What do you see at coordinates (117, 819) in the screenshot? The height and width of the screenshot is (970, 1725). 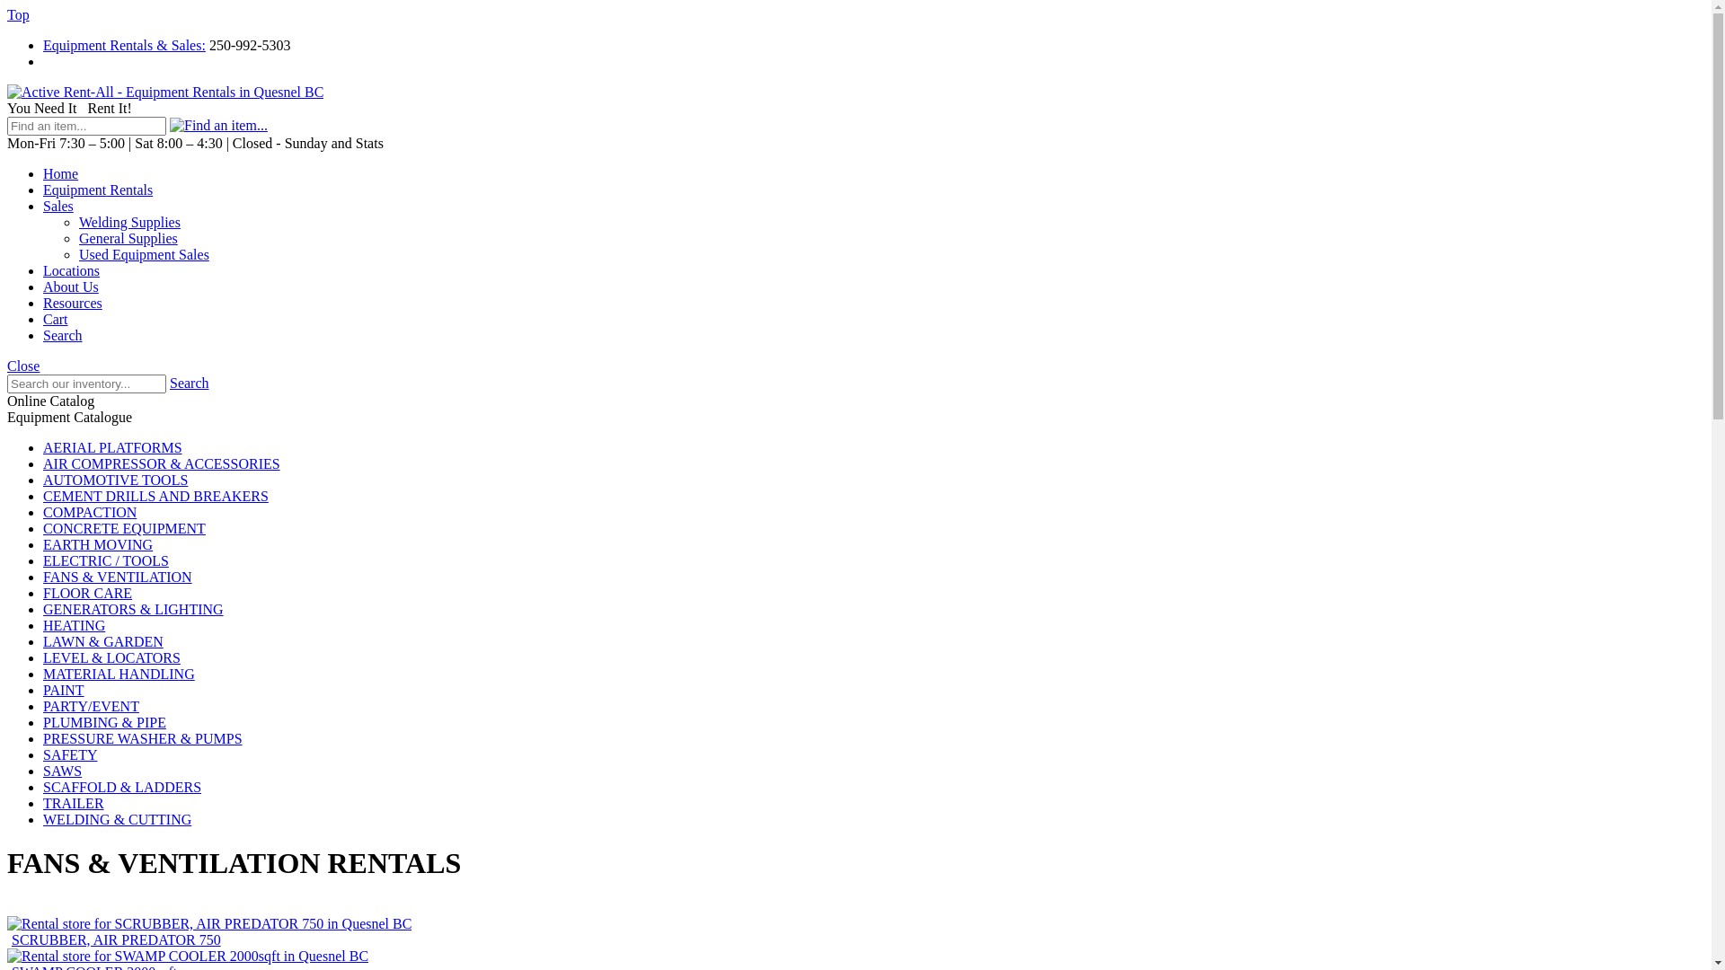 I see `WELDING & CUTTING` at bounding box center [117, 819].